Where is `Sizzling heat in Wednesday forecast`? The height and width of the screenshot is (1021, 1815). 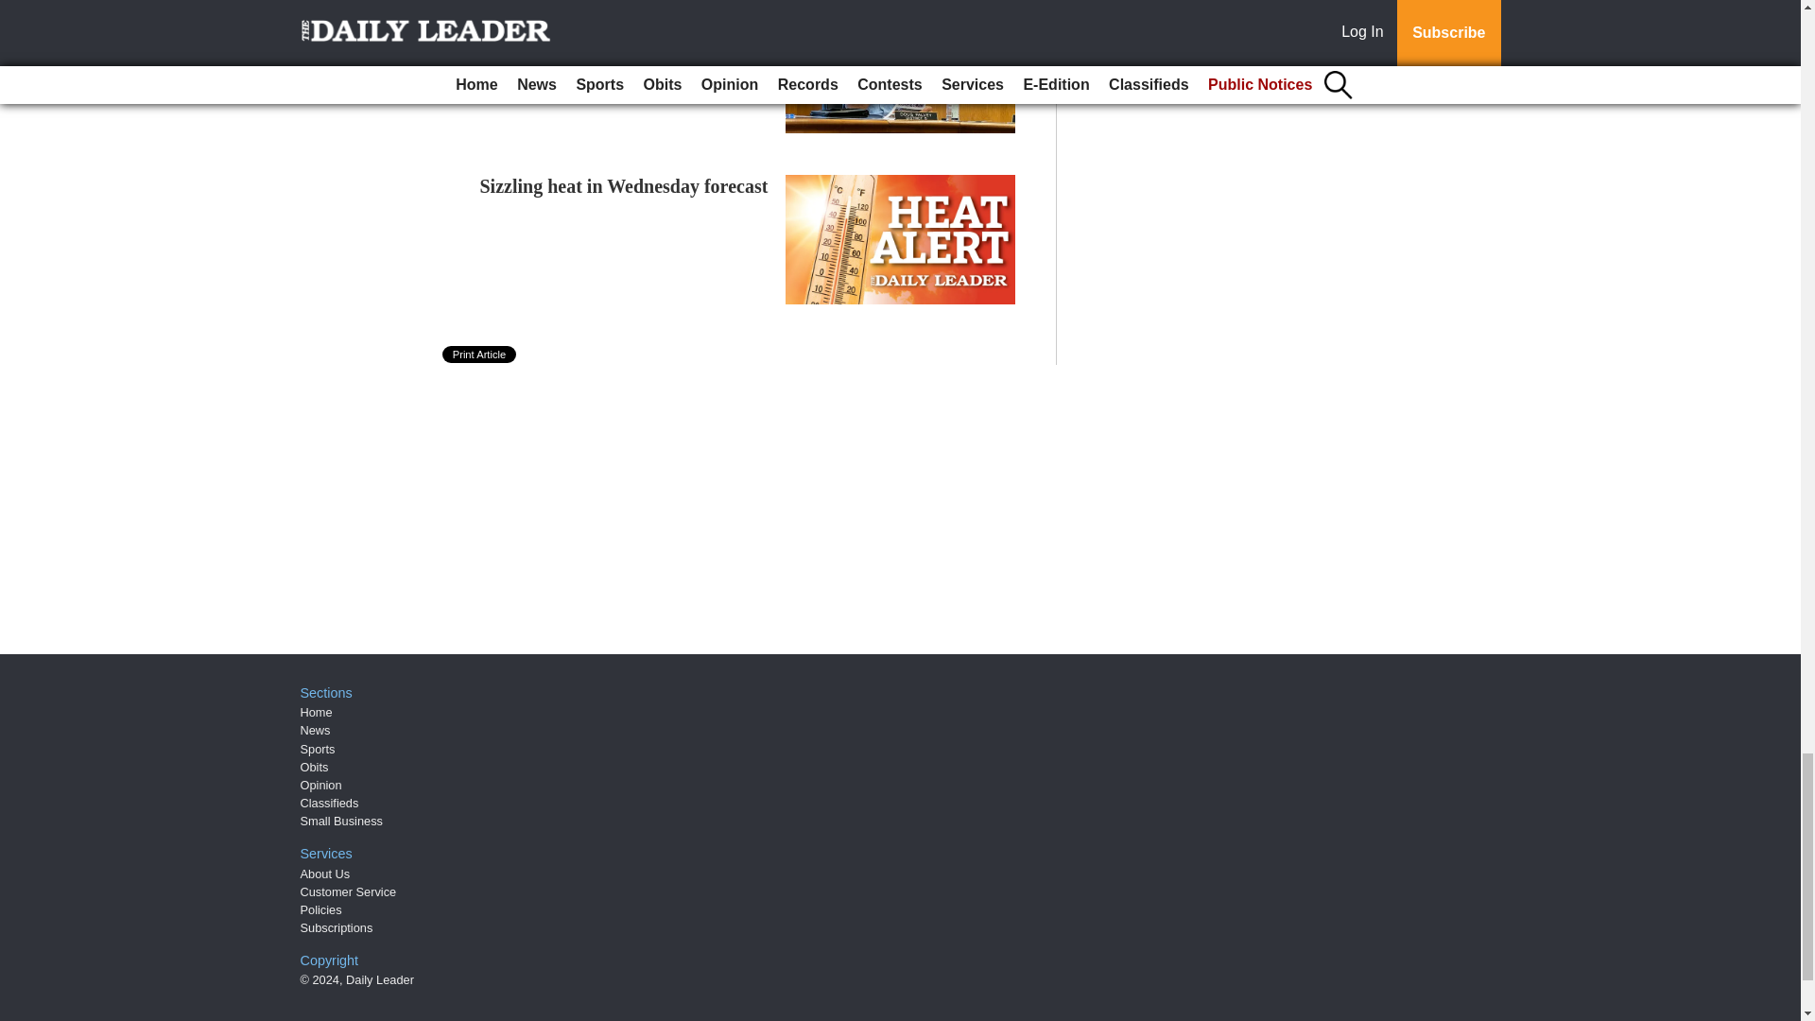 Sizzling heat in Wednesday forecast is located at coordinates (624, 185).